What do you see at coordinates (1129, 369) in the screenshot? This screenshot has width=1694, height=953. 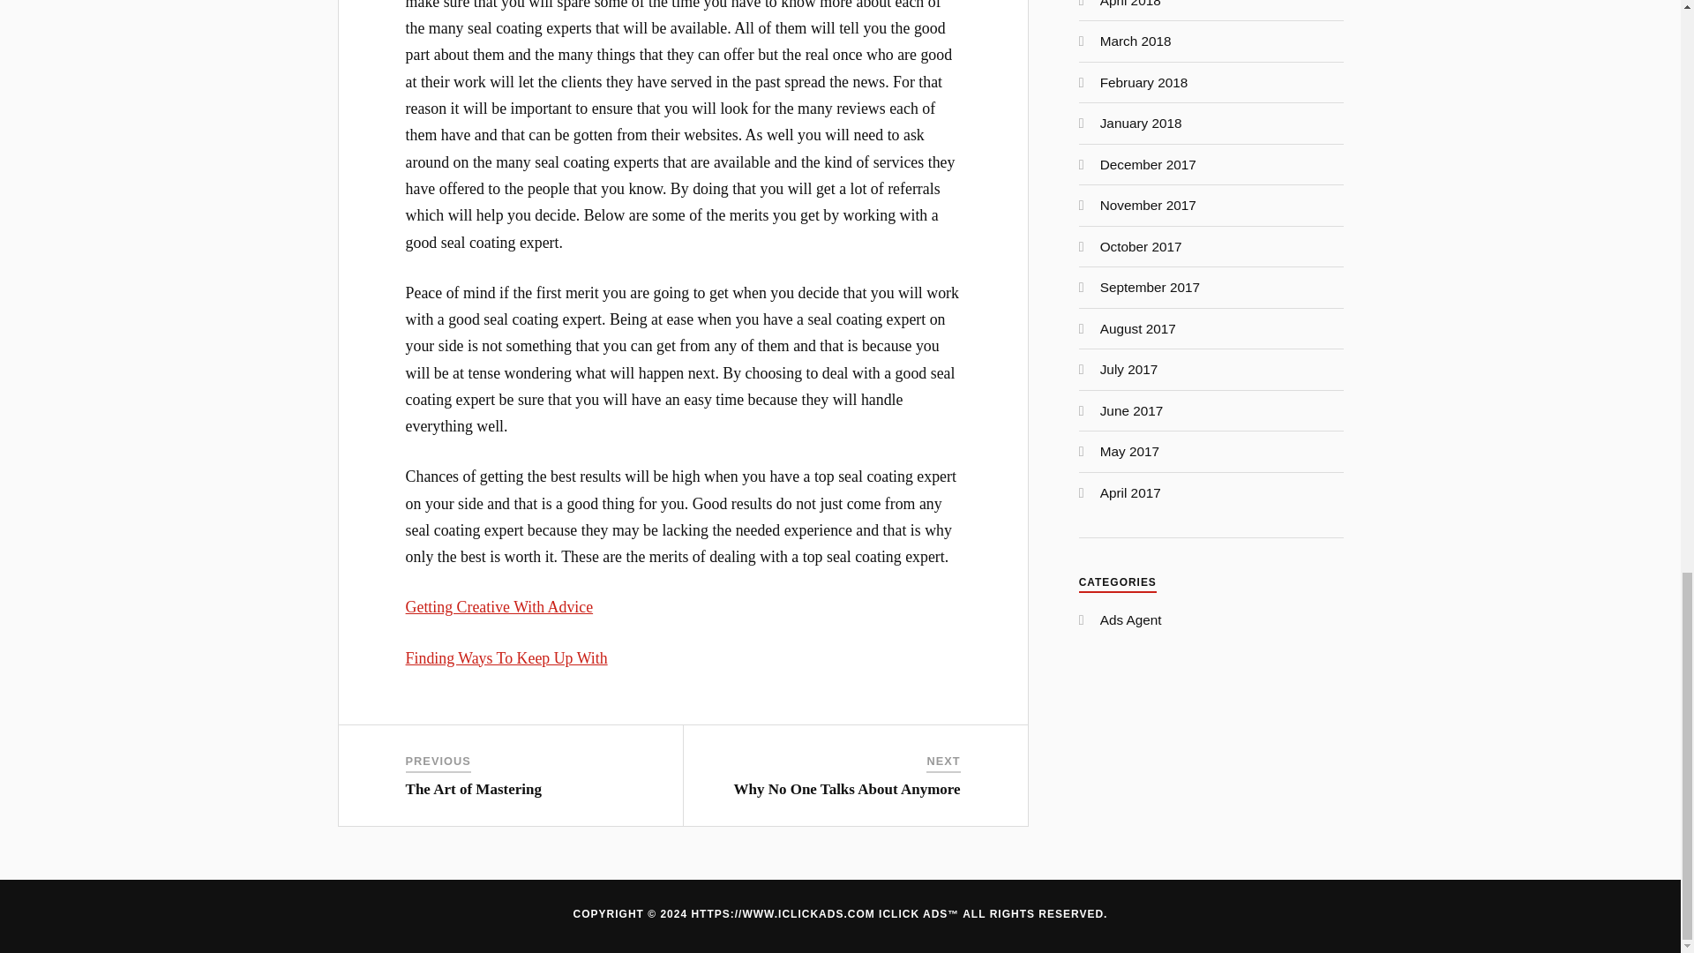 I see `July 2017` at bounding box center [1129, 369].